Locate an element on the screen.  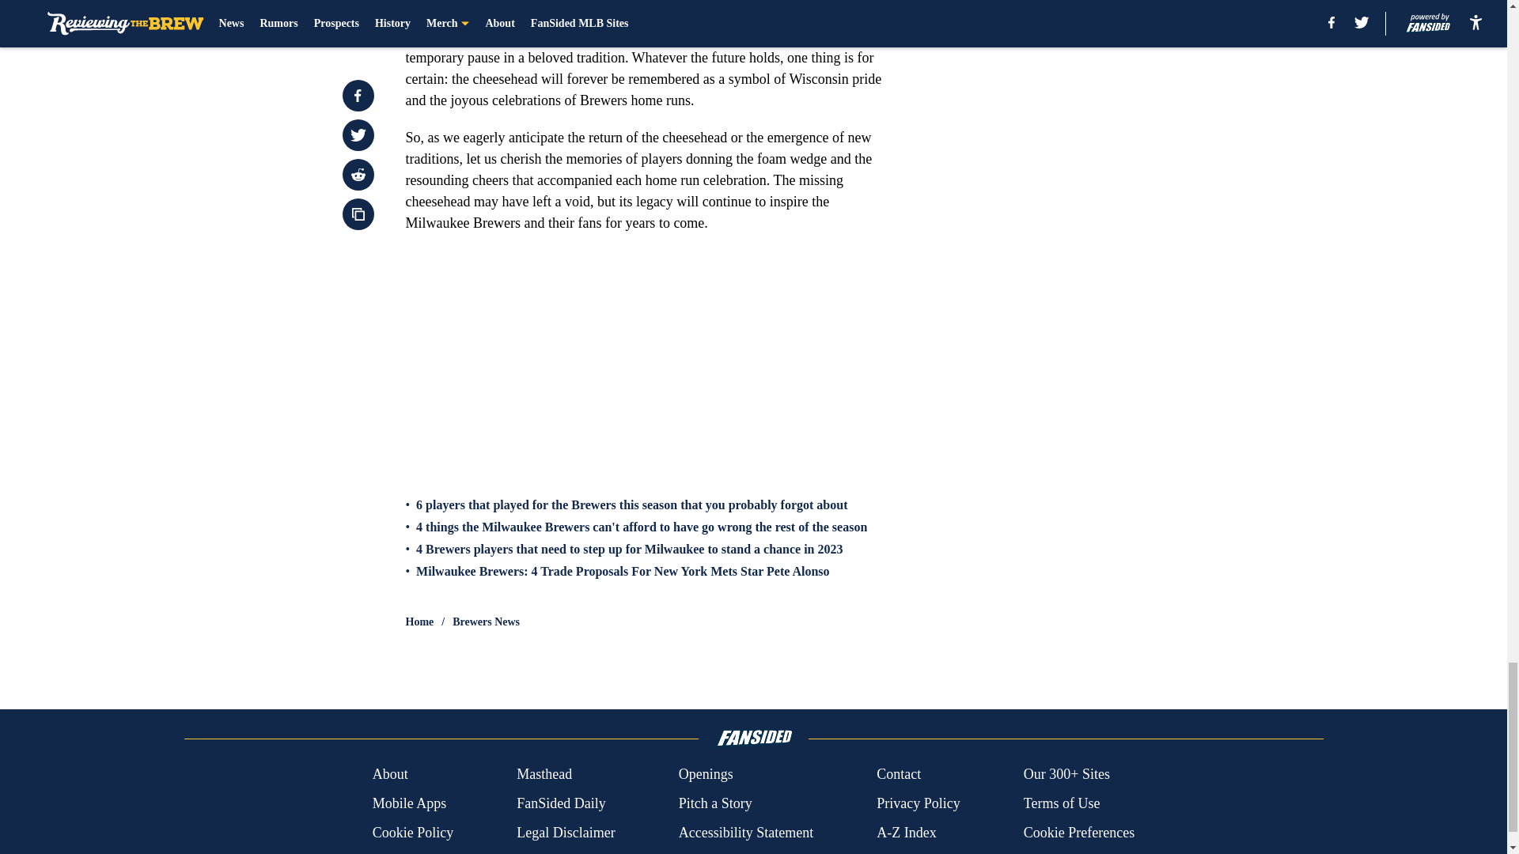
Home is located at coordinates (419, 622).